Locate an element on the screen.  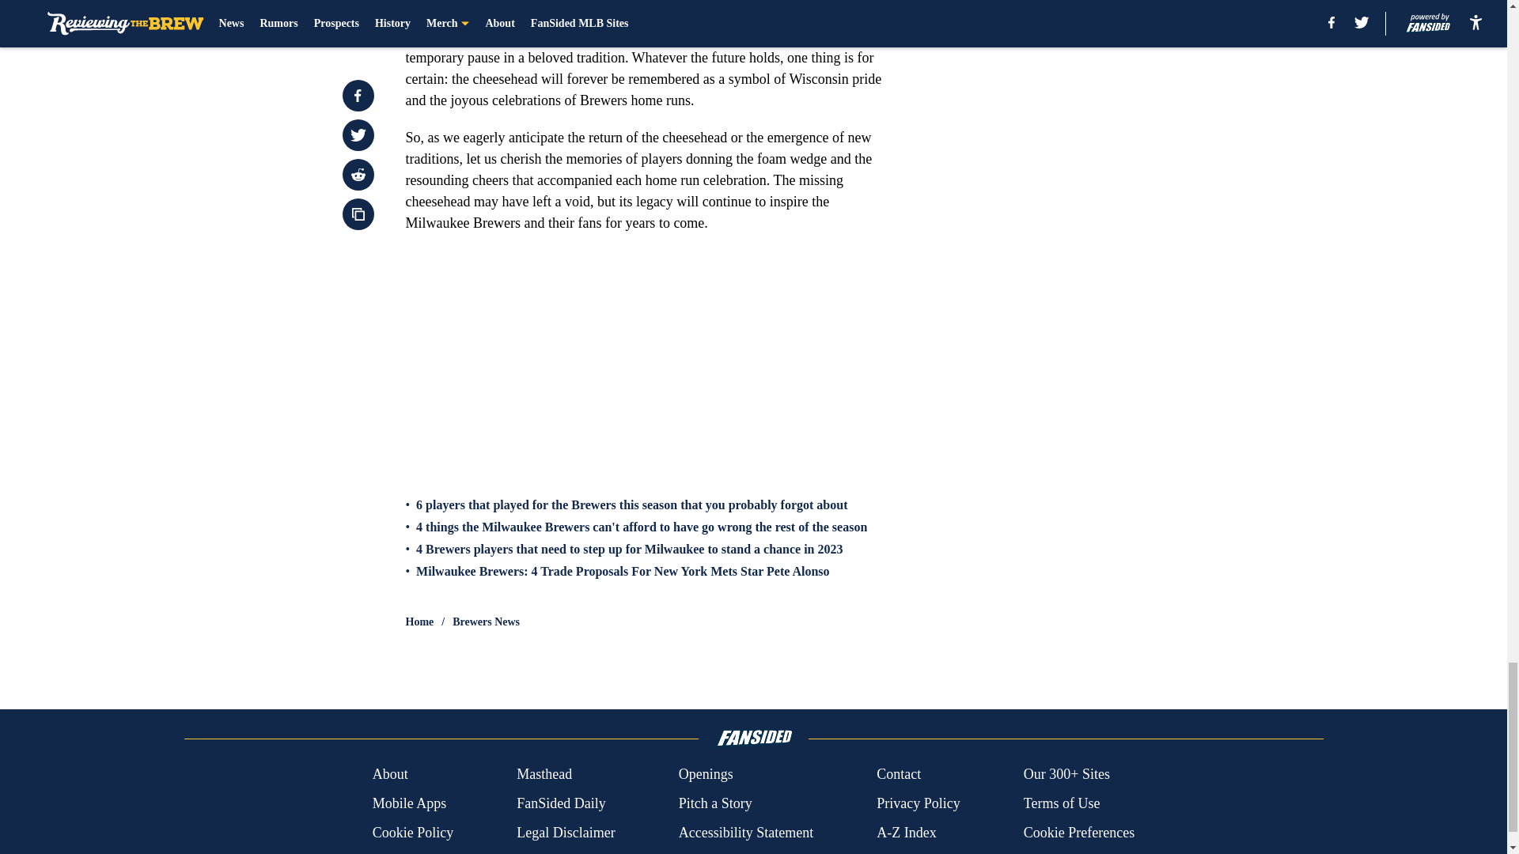
Home is located at coordinates (419, 622).